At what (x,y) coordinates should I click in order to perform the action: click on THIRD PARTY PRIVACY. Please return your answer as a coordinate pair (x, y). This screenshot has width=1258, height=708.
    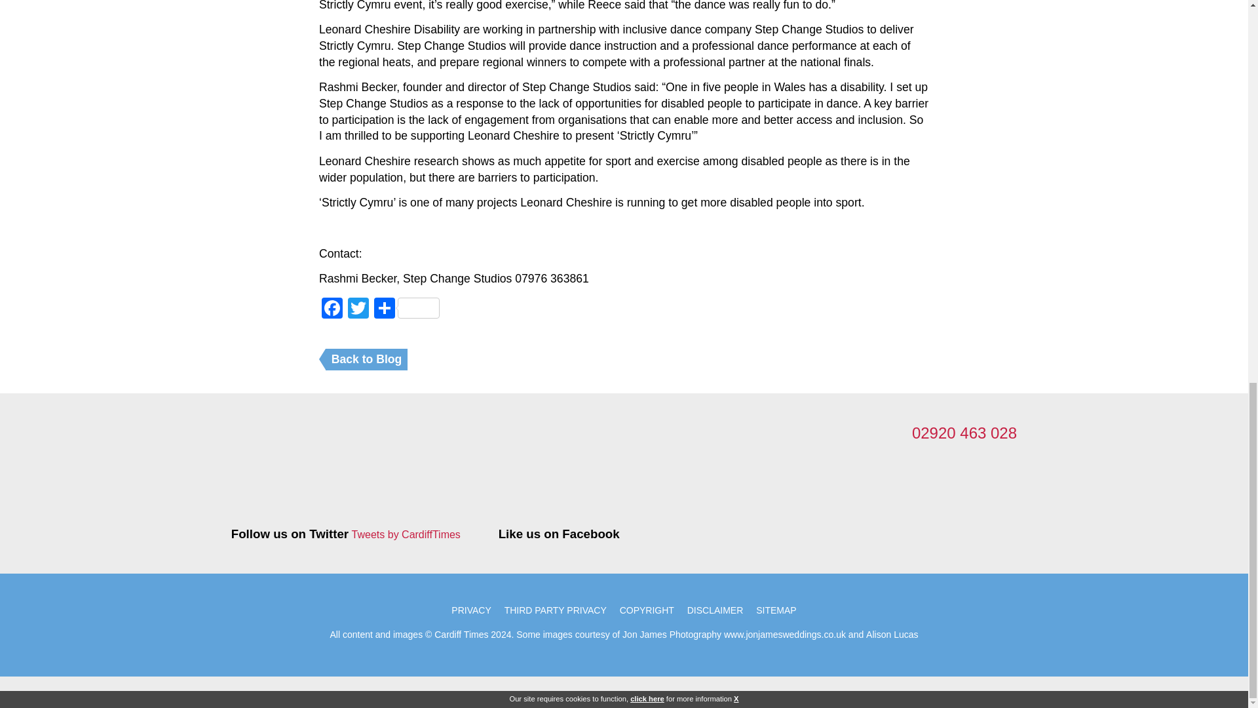
    Looking at the image, I should click on (556, 610).